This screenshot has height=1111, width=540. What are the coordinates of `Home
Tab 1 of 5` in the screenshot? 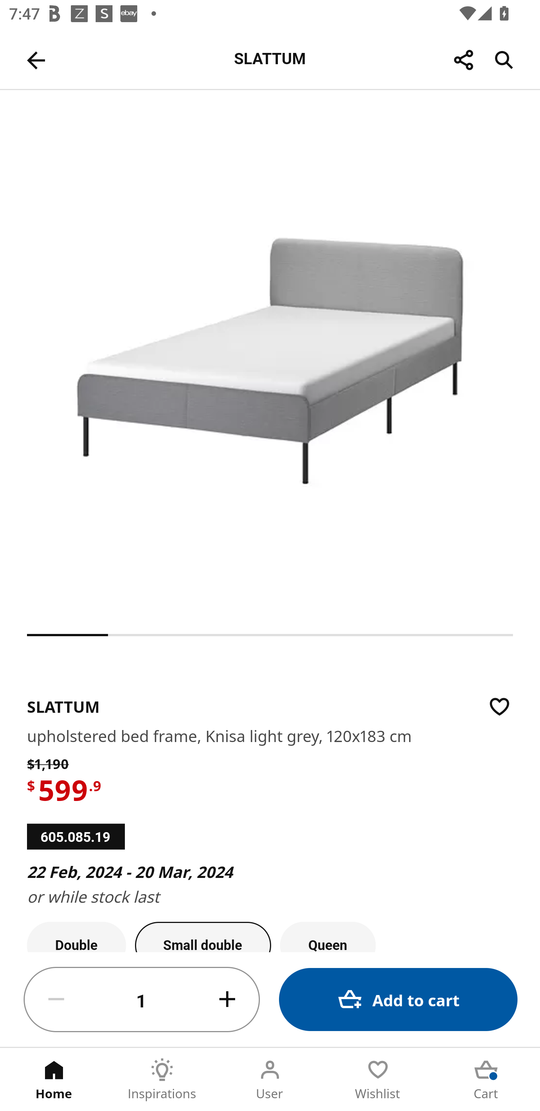 It's located at (54, 1079).